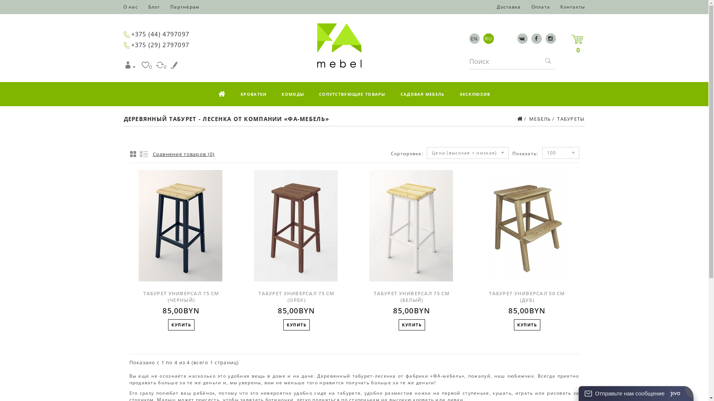 The image size is (714, 401). I want to click on +375 (44) 4797097, so click(160, 34).